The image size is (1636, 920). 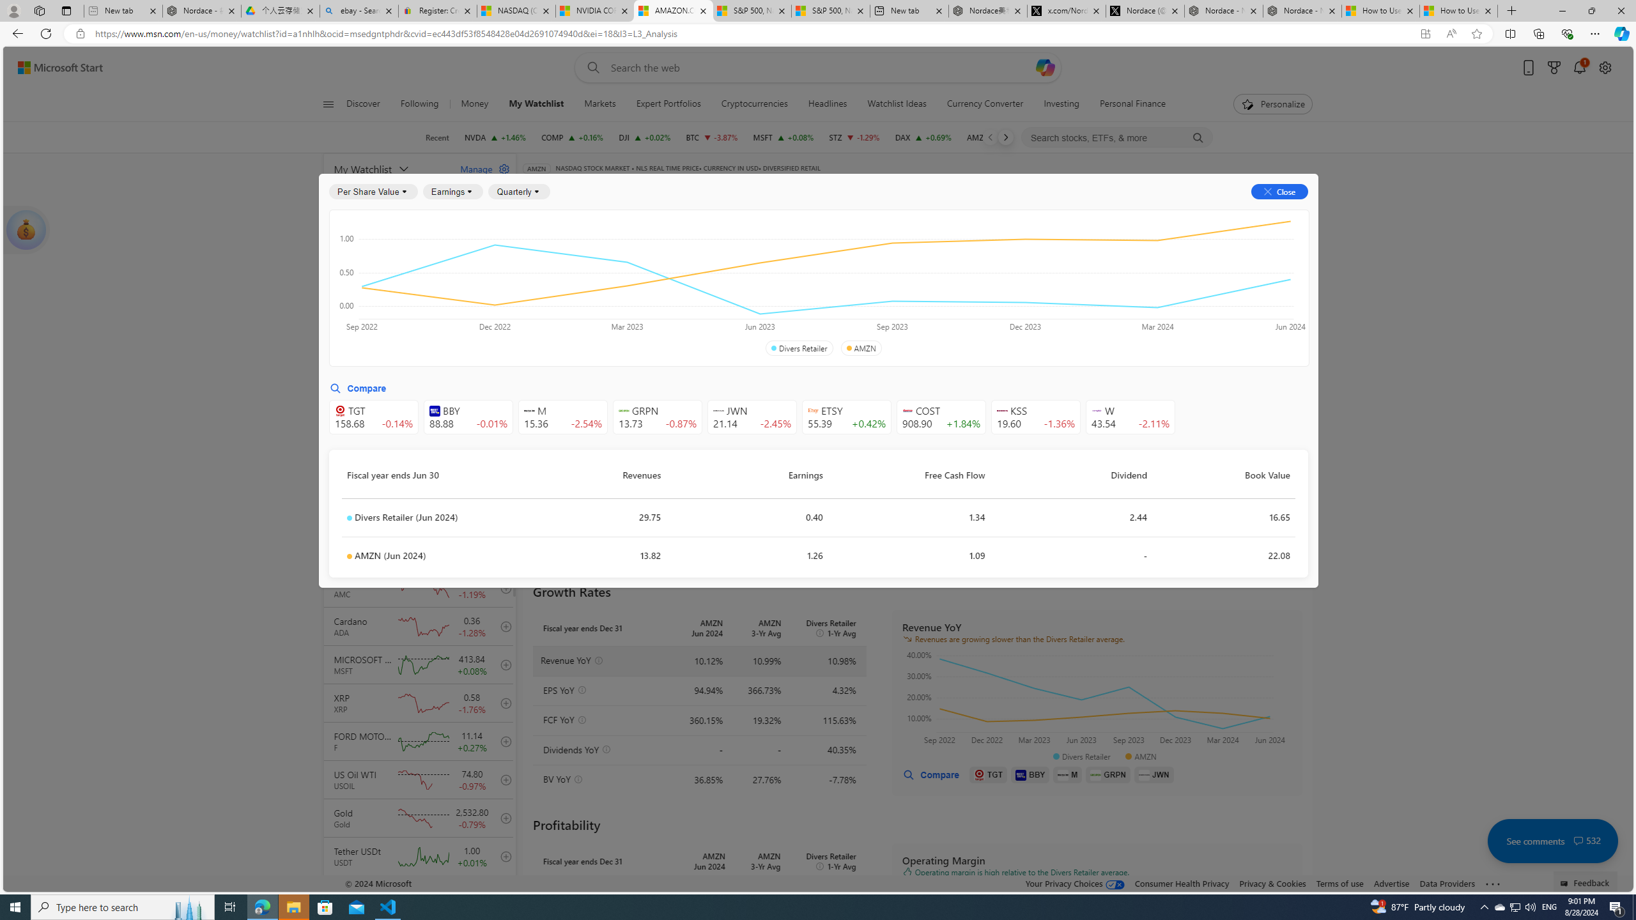 What do you see at coordinates (328, 104) in the screenshot?
I see `Class: button-glyph` at bounding box center [328, 104].